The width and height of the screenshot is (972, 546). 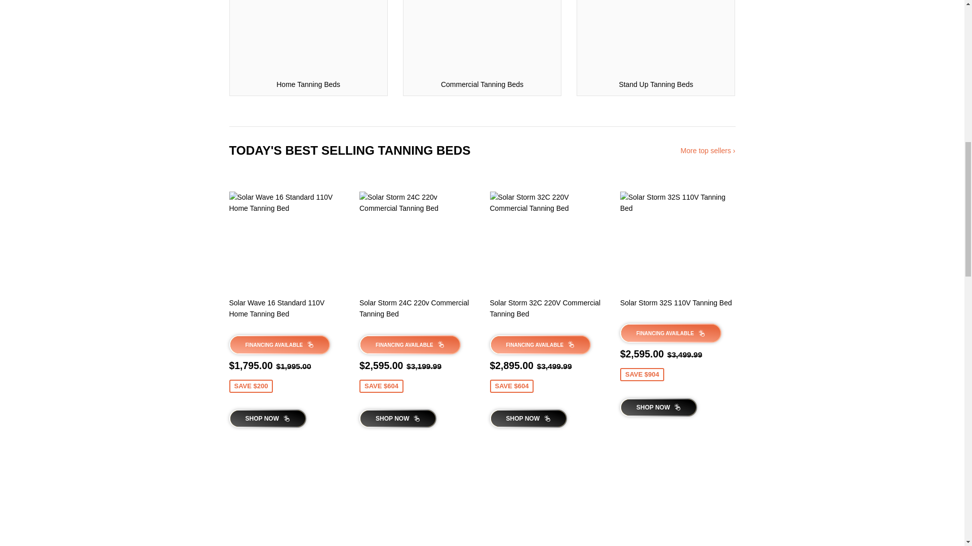 I want to click on Home Tanning Beds, so click(x=308, y=48).